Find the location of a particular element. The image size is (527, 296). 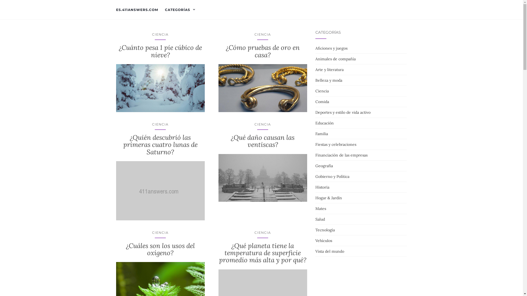

Deportes y estilo de vida activo is located at coordinates (343, 112).